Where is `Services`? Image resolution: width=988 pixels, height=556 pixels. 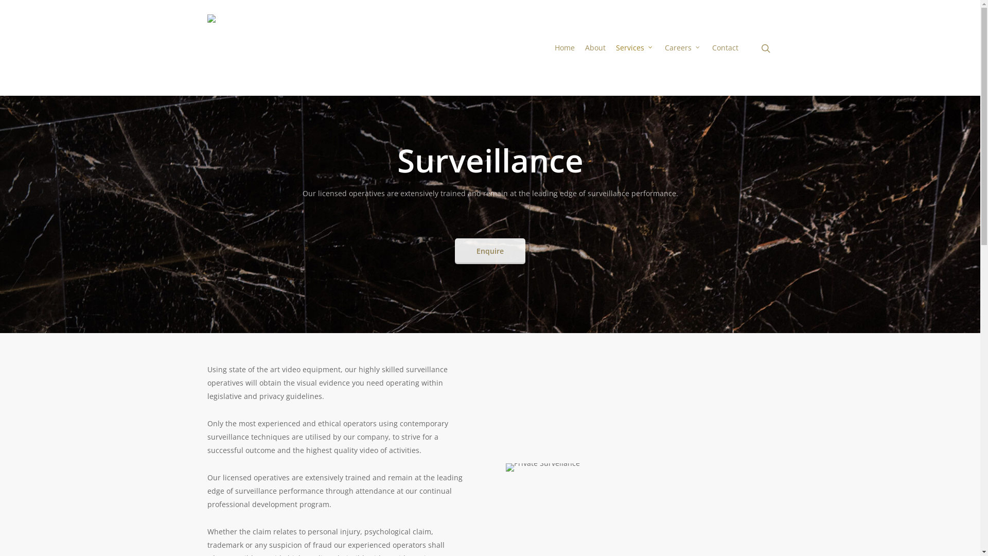
Services is located at coordinates (635, 48).